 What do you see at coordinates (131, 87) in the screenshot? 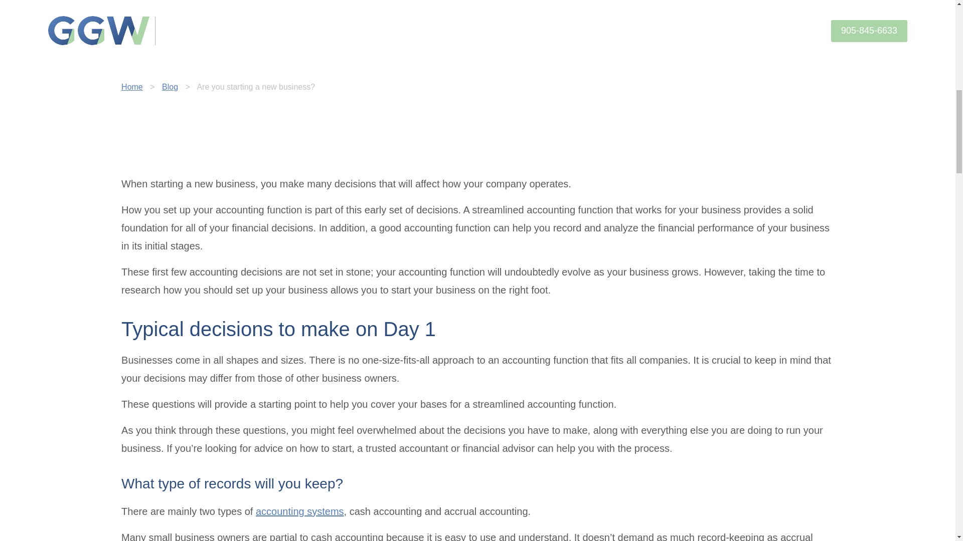
I see `Home` at bounding box center [131, 87].